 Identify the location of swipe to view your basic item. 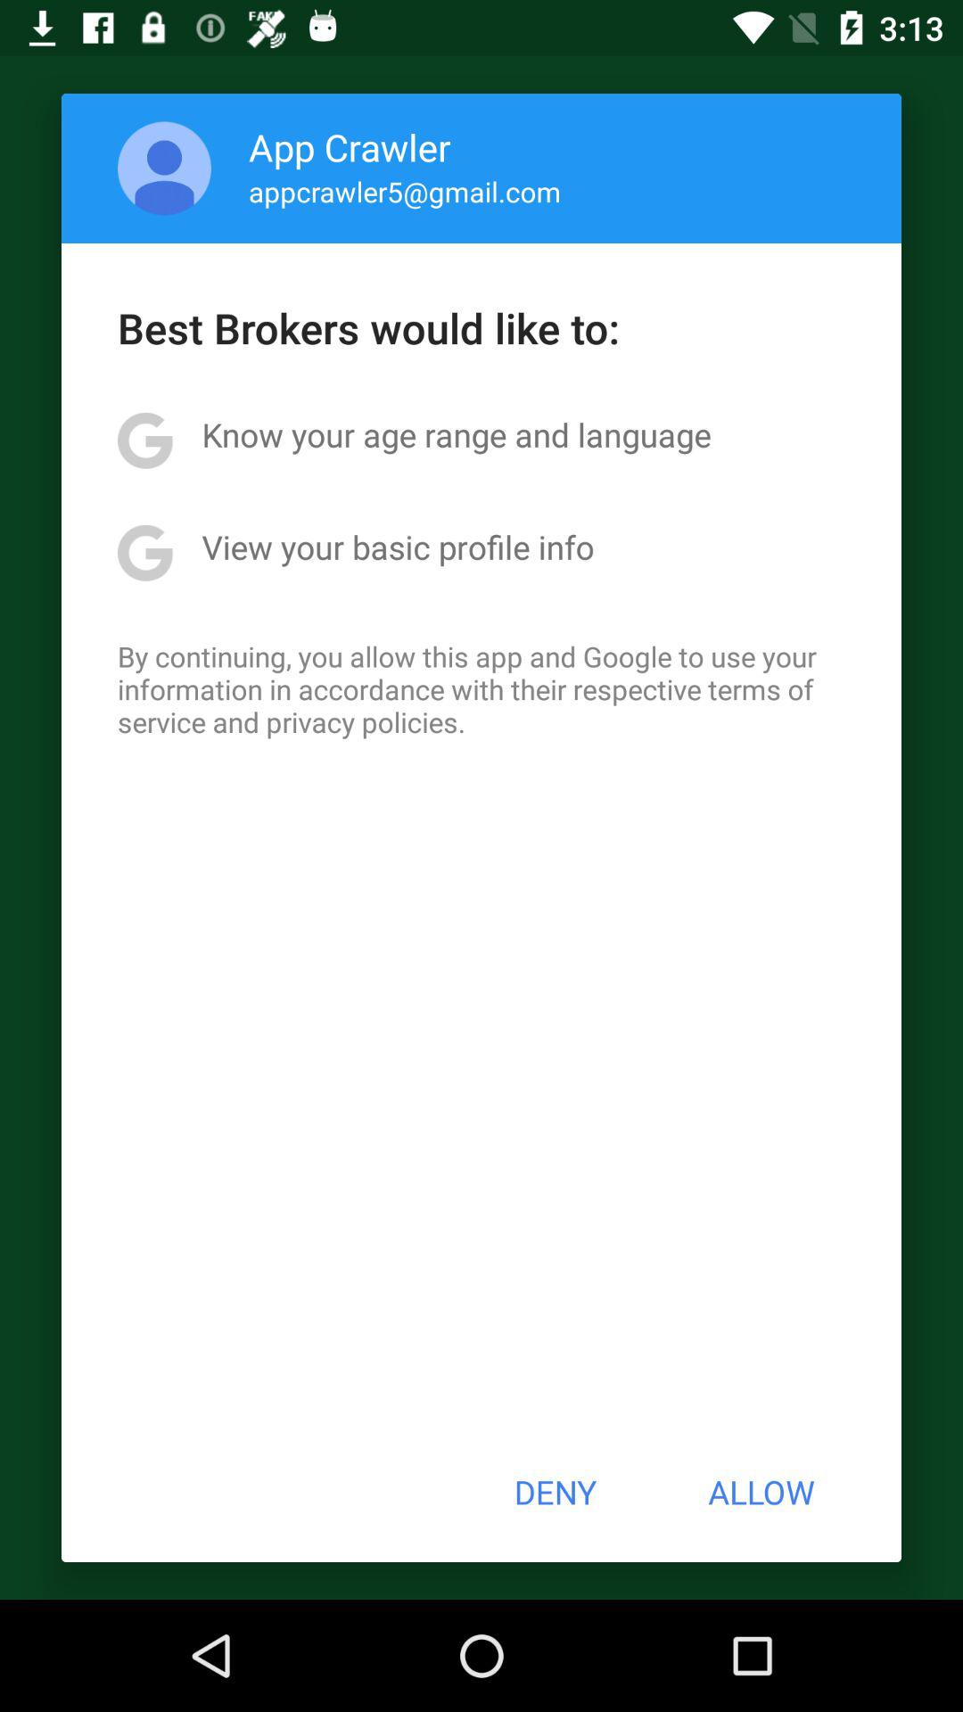
(398, 547).